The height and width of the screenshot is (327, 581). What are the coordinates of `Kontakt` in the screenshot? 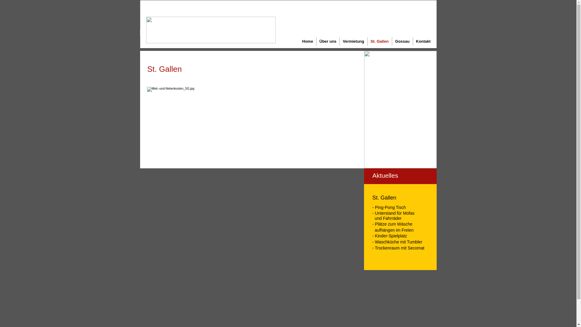 It's located at (423, 41).